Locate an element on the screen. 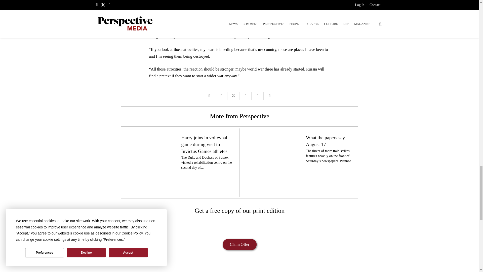 The image size is (483, 272). Share this is located at coordinates (258, 96).